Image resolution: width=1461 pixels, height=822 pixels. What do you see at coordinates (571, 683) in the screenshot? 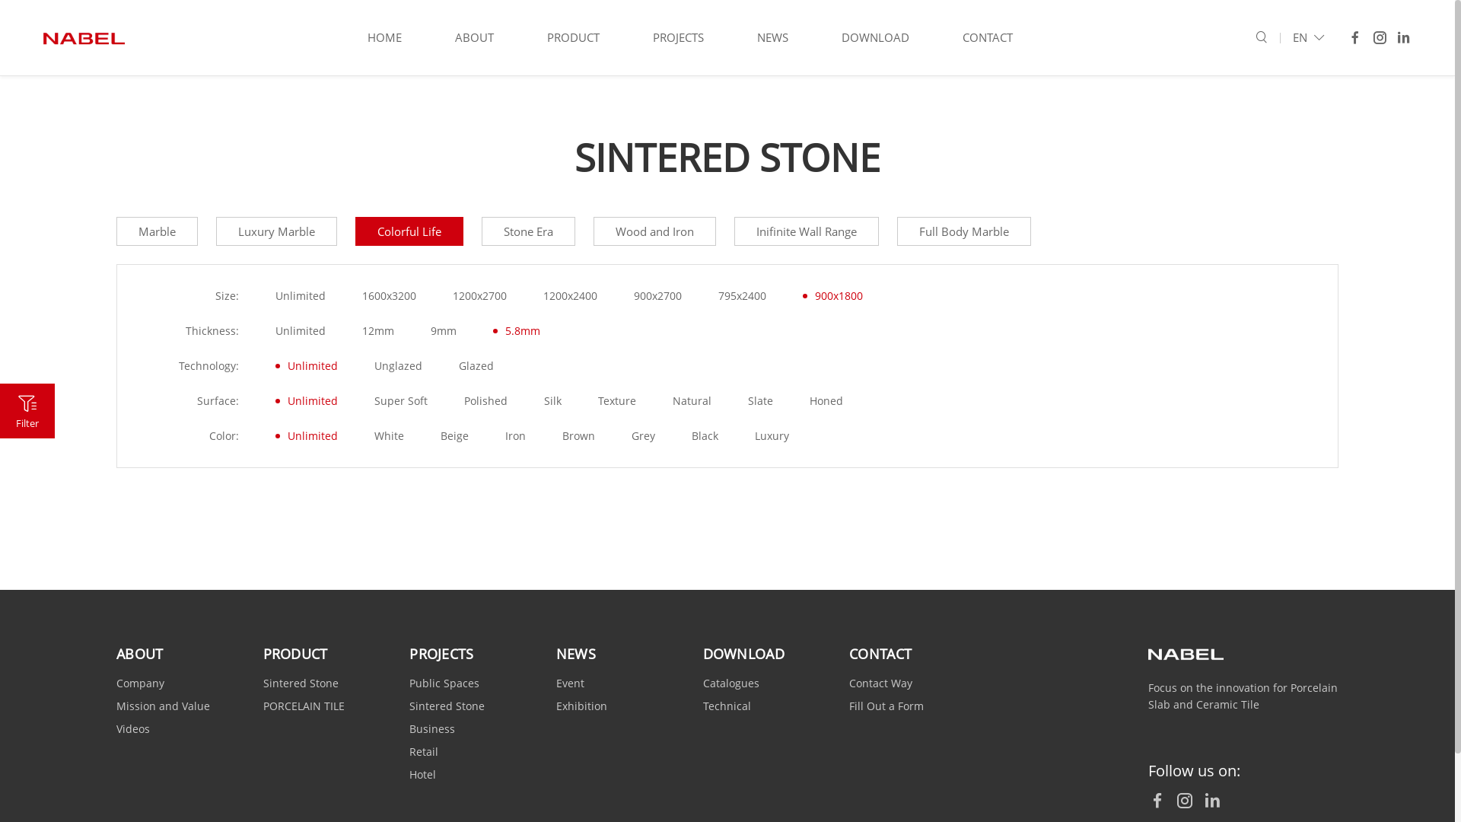
I see `Event` at bounding box center [571, 683].